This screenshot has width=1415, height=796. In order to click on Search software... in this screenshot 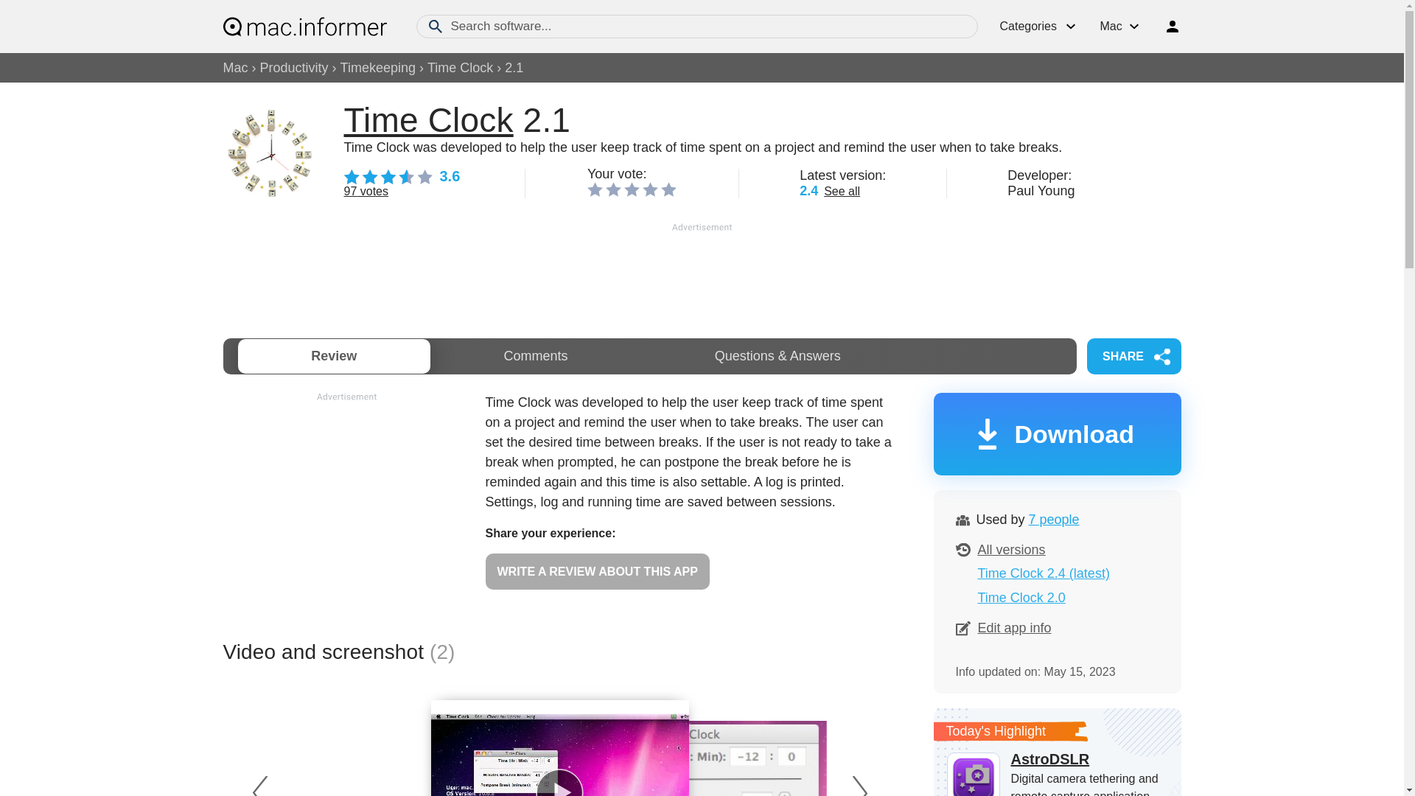, I will do `click(696, 27)`.